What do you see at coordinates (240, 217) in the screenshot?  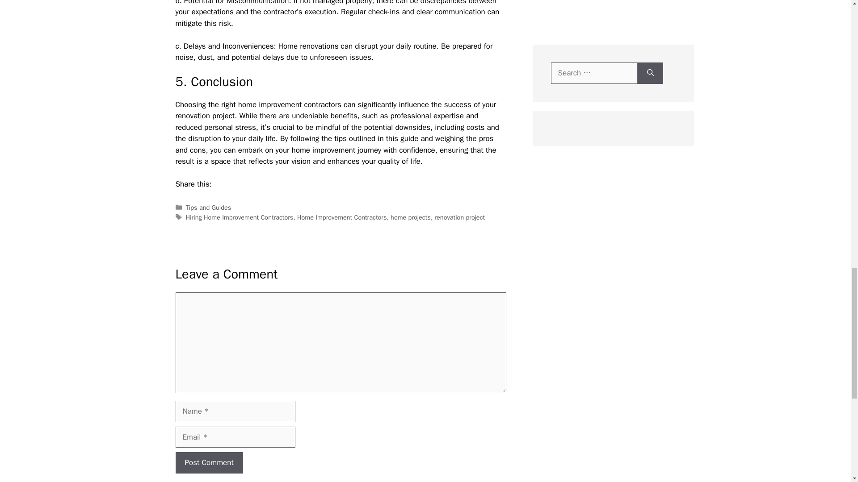 I see `Hiring Home Improvement Contractors` at bounding box center [240, 217].